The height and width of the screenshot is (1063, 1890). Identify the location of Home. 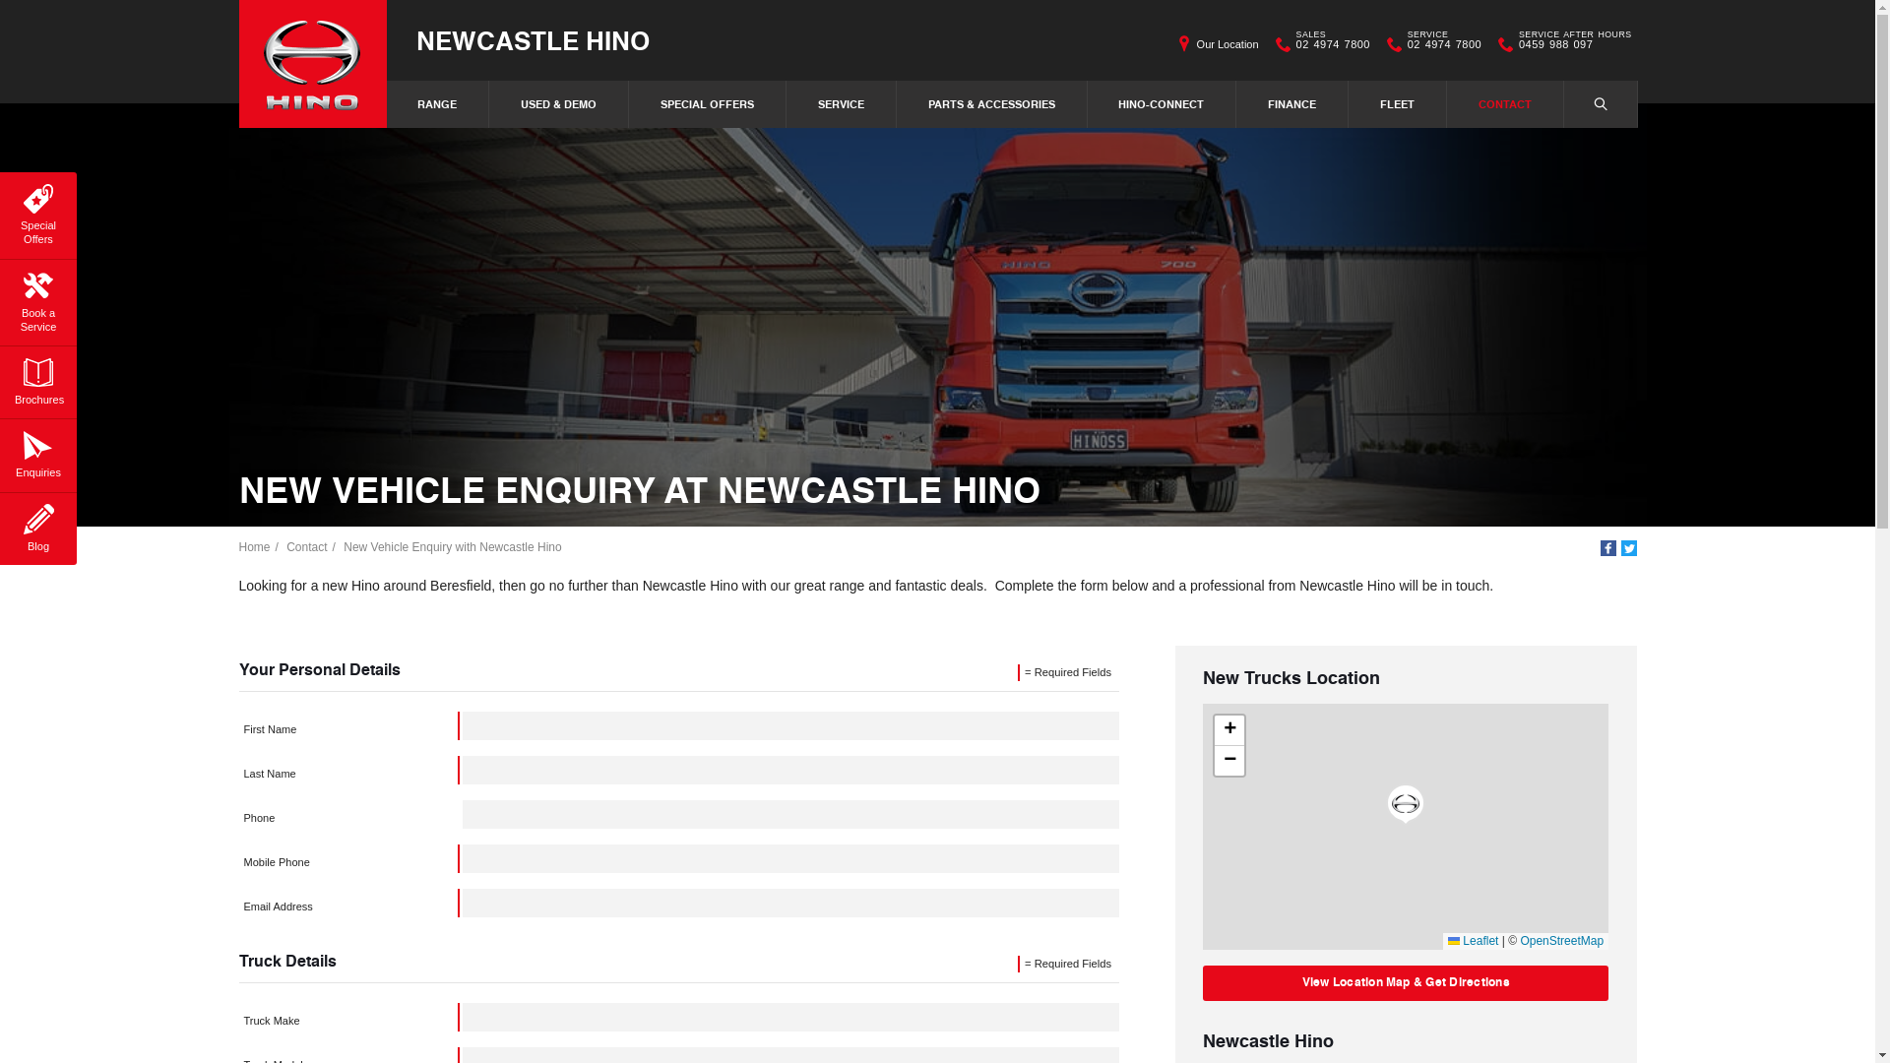
(254, 547).